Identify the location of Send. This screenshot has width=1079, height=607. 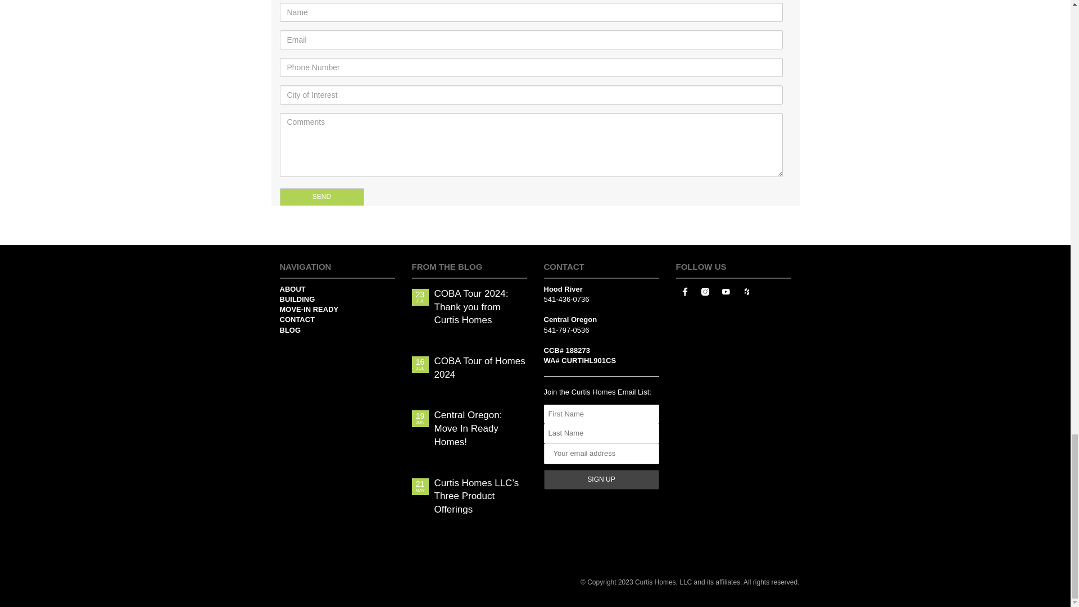
(321, 197).